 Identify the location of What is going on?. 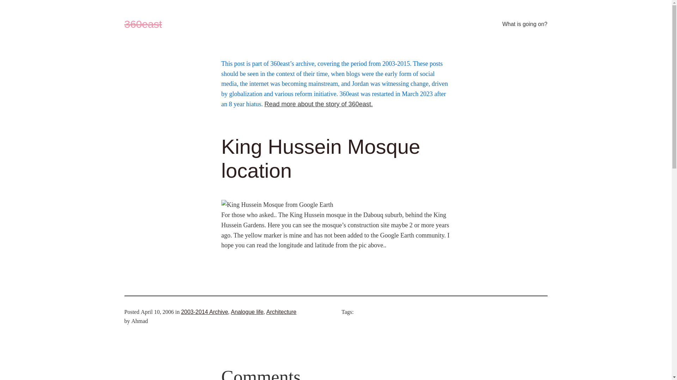
(525, 24).